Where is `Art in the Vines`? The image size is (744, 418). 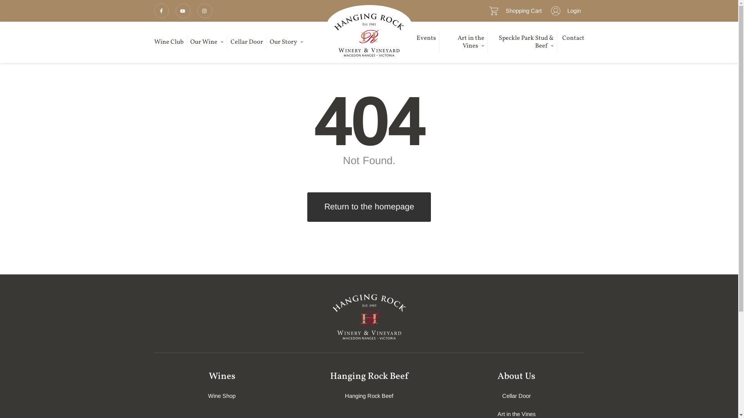
Art in the Vines is located at coordinates (464, 43).